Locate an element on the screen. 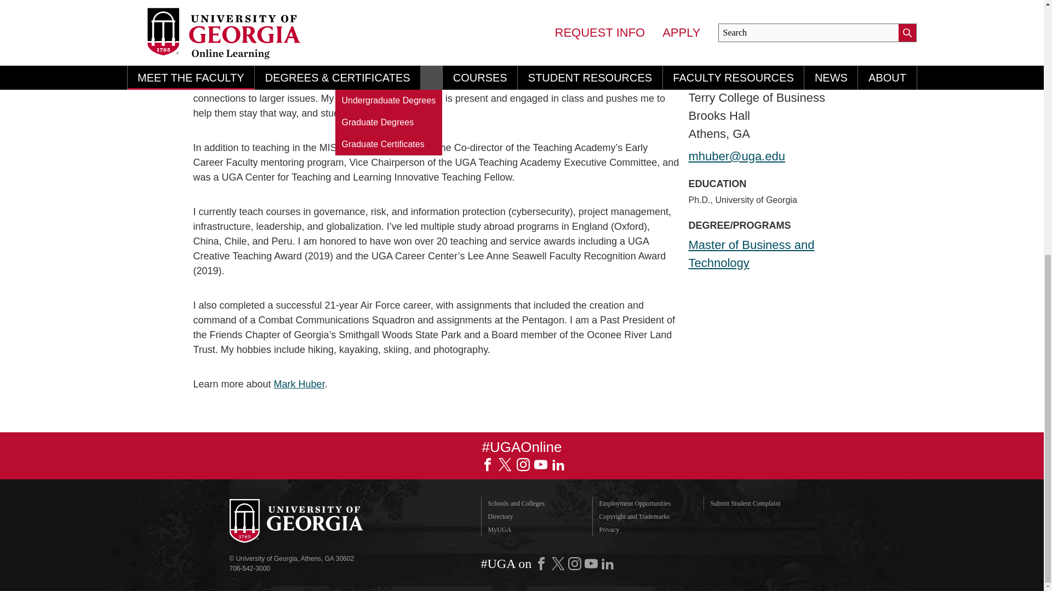 Image resolution: width=1052 pixels, height=591 pixels. Schools and Colleges is located at coordinates (536, 503).